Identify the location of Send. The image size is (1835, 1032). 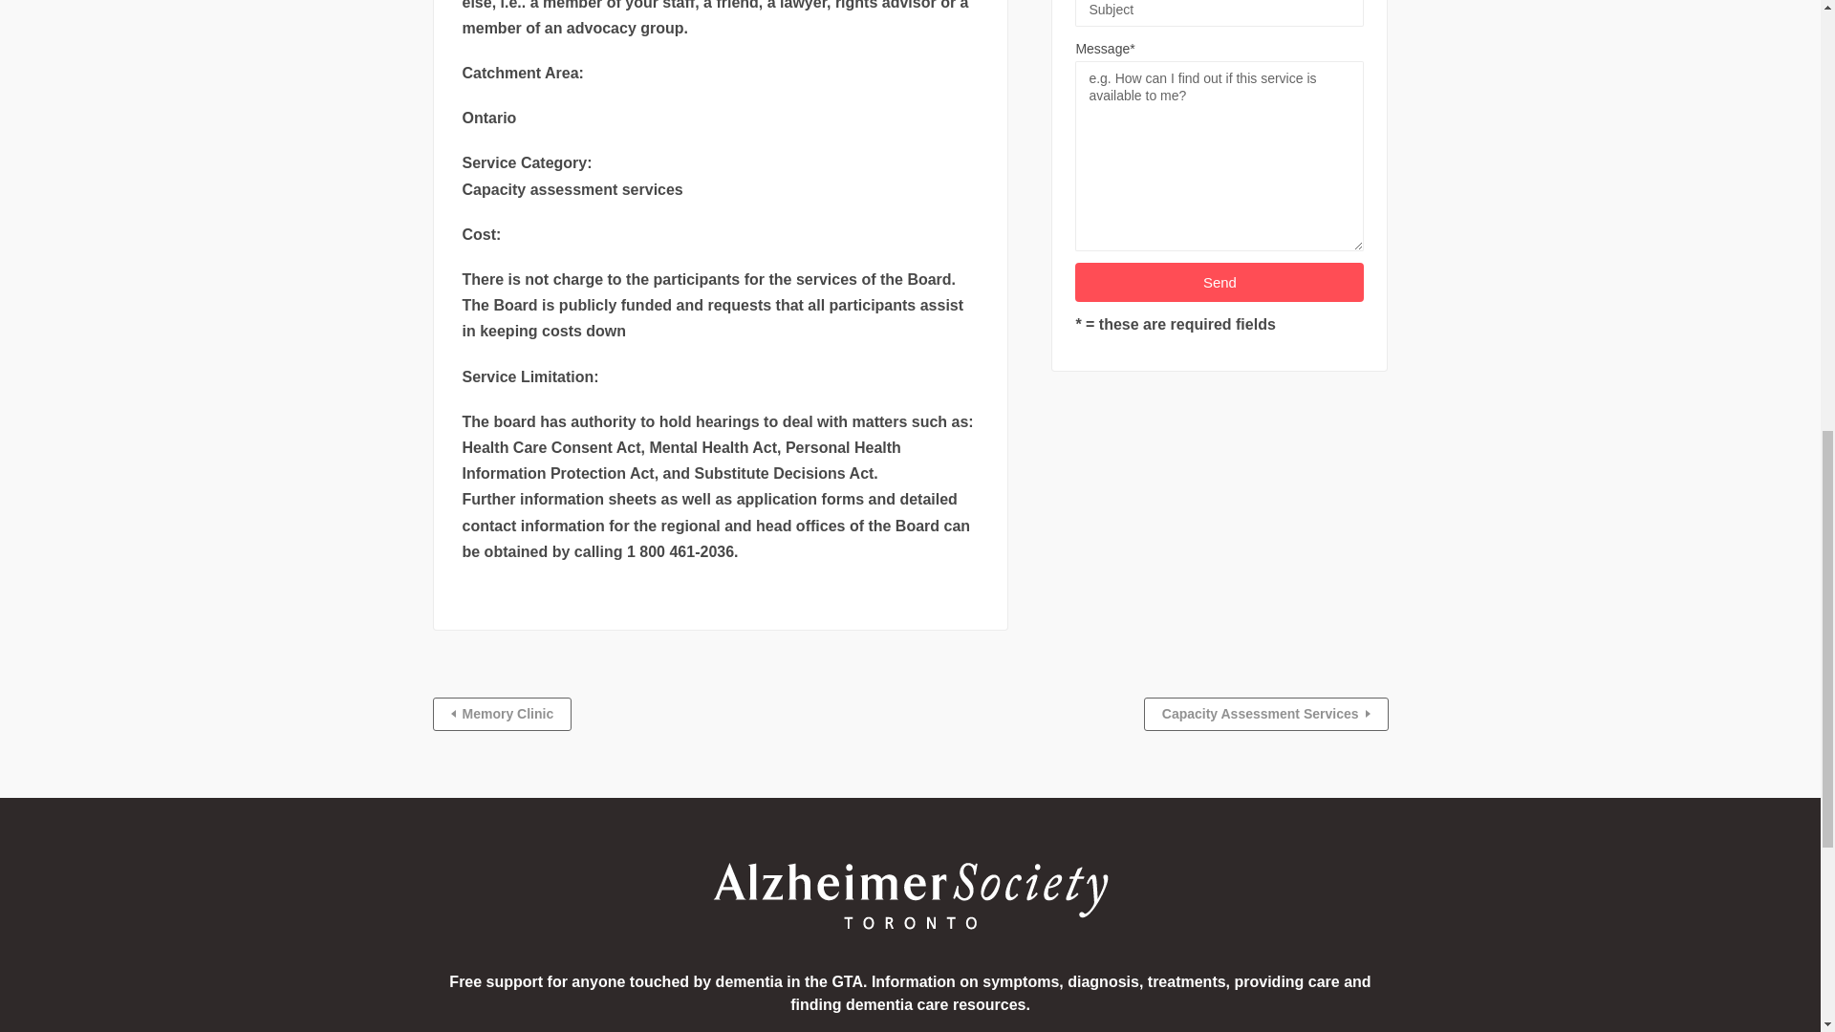
(1220, 283).